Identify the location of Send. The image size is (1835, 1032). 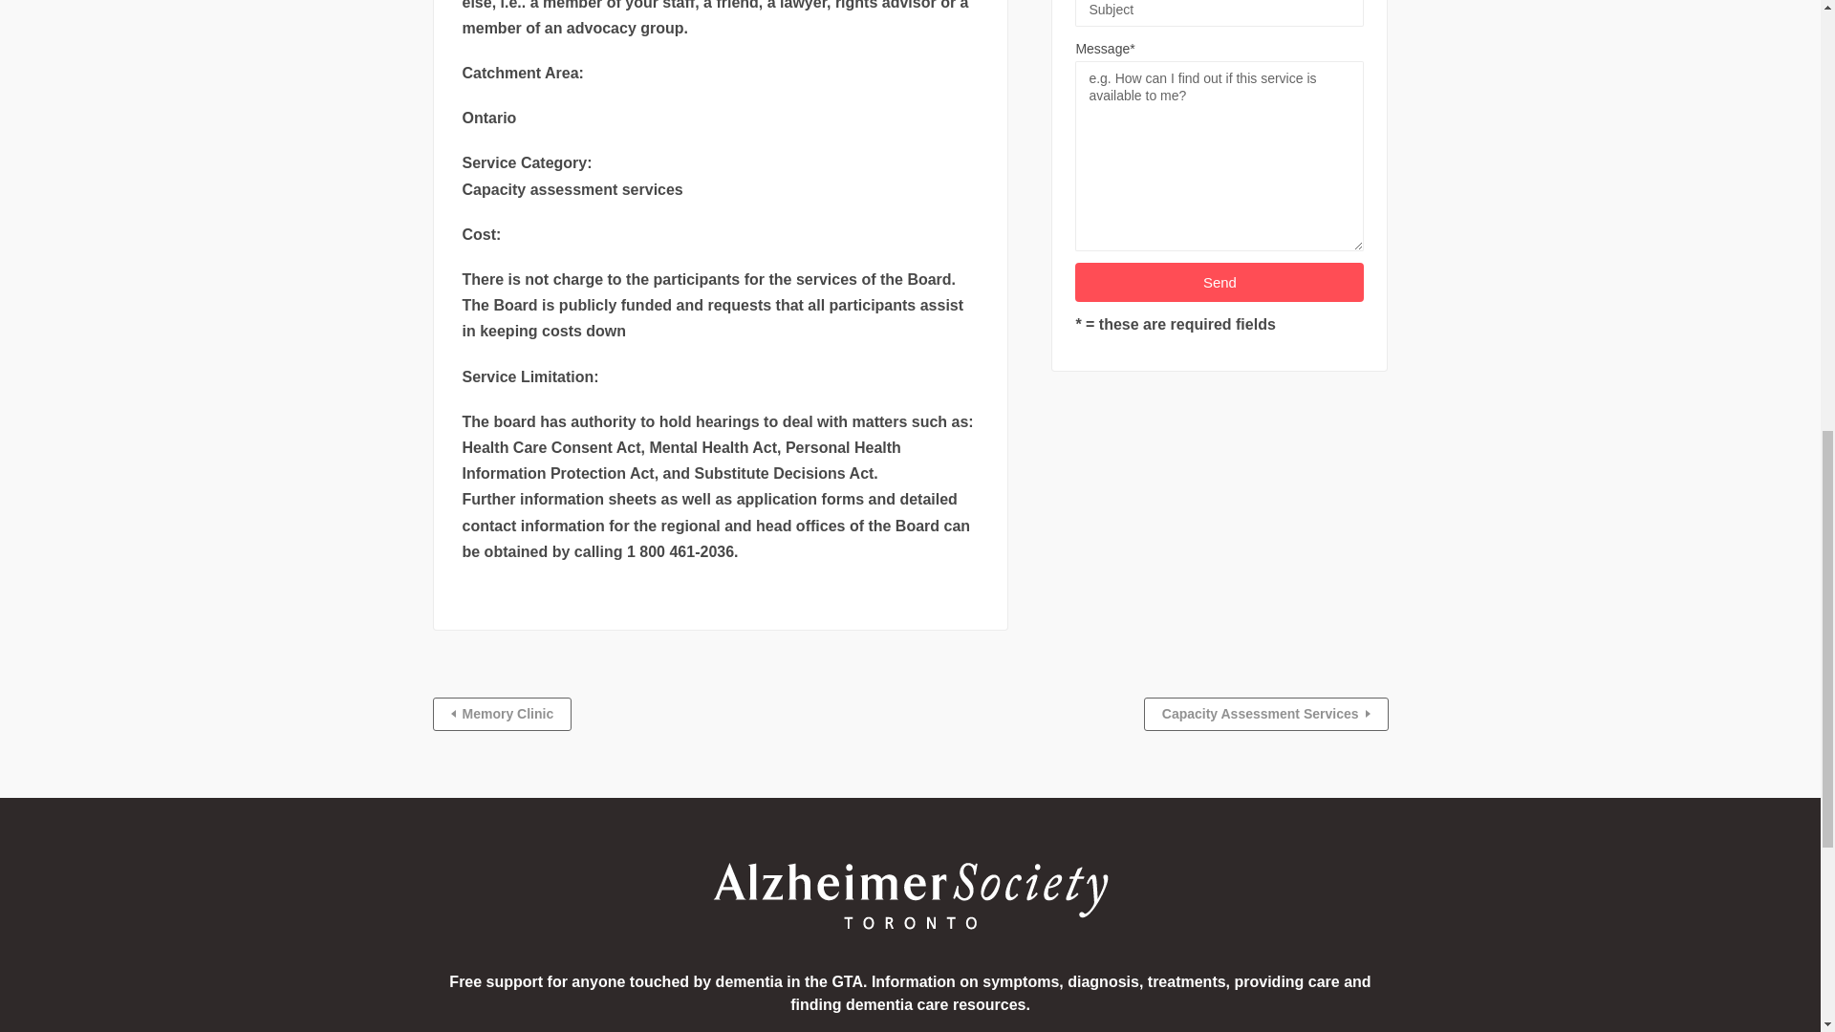
(1220, 283).